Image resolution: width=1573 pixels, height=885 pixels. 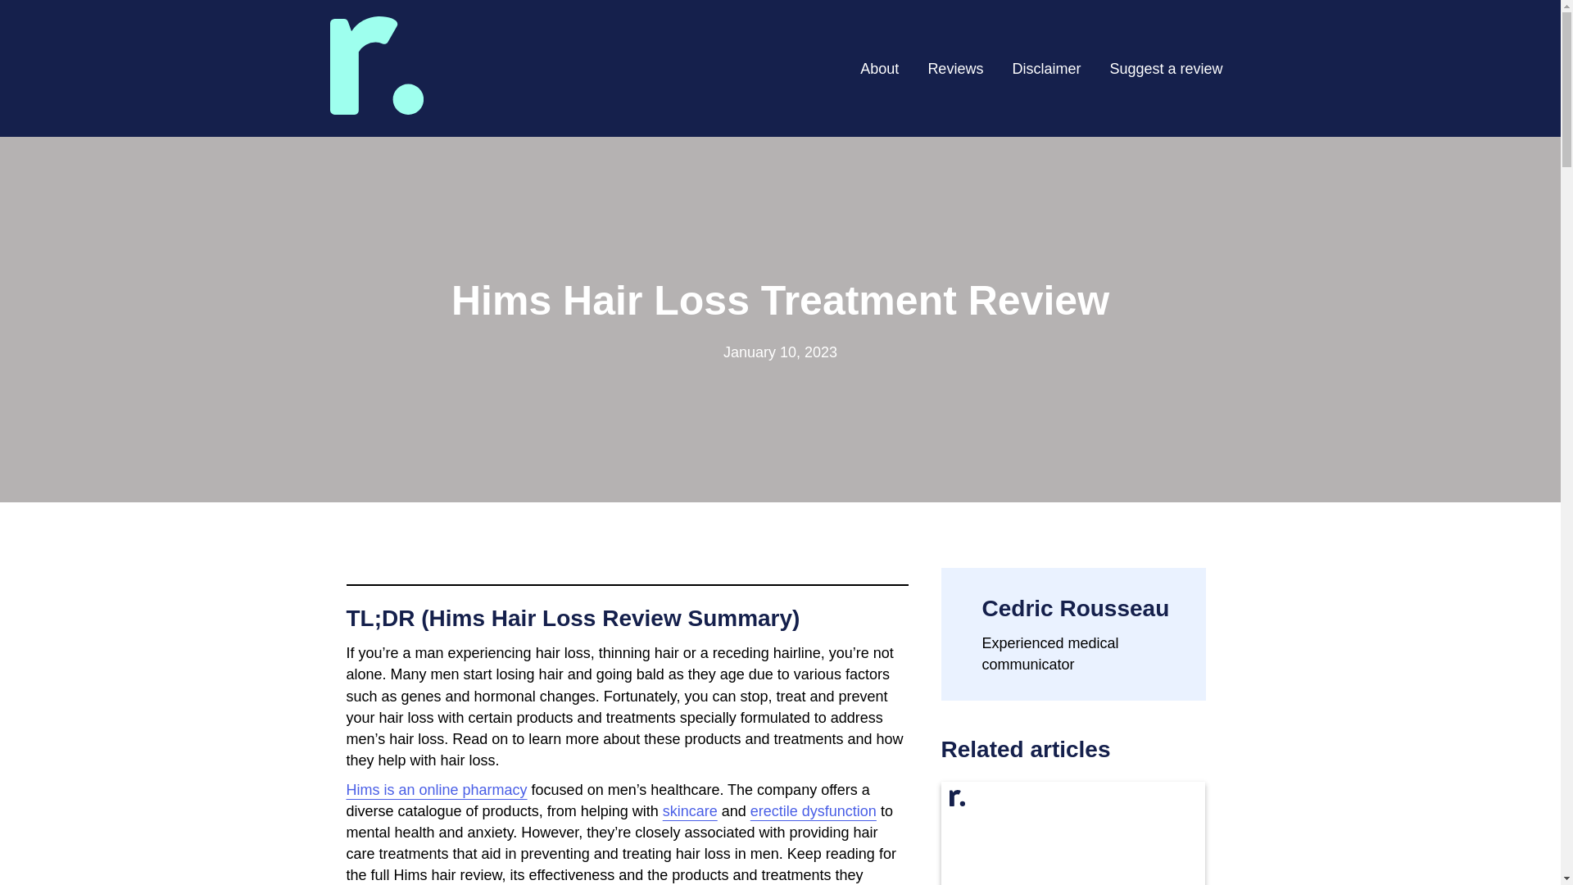 What do you see at coordinates (1165, 67) in the screenshot?
I see `Suggest a review` at bounding box center [1165, 67].